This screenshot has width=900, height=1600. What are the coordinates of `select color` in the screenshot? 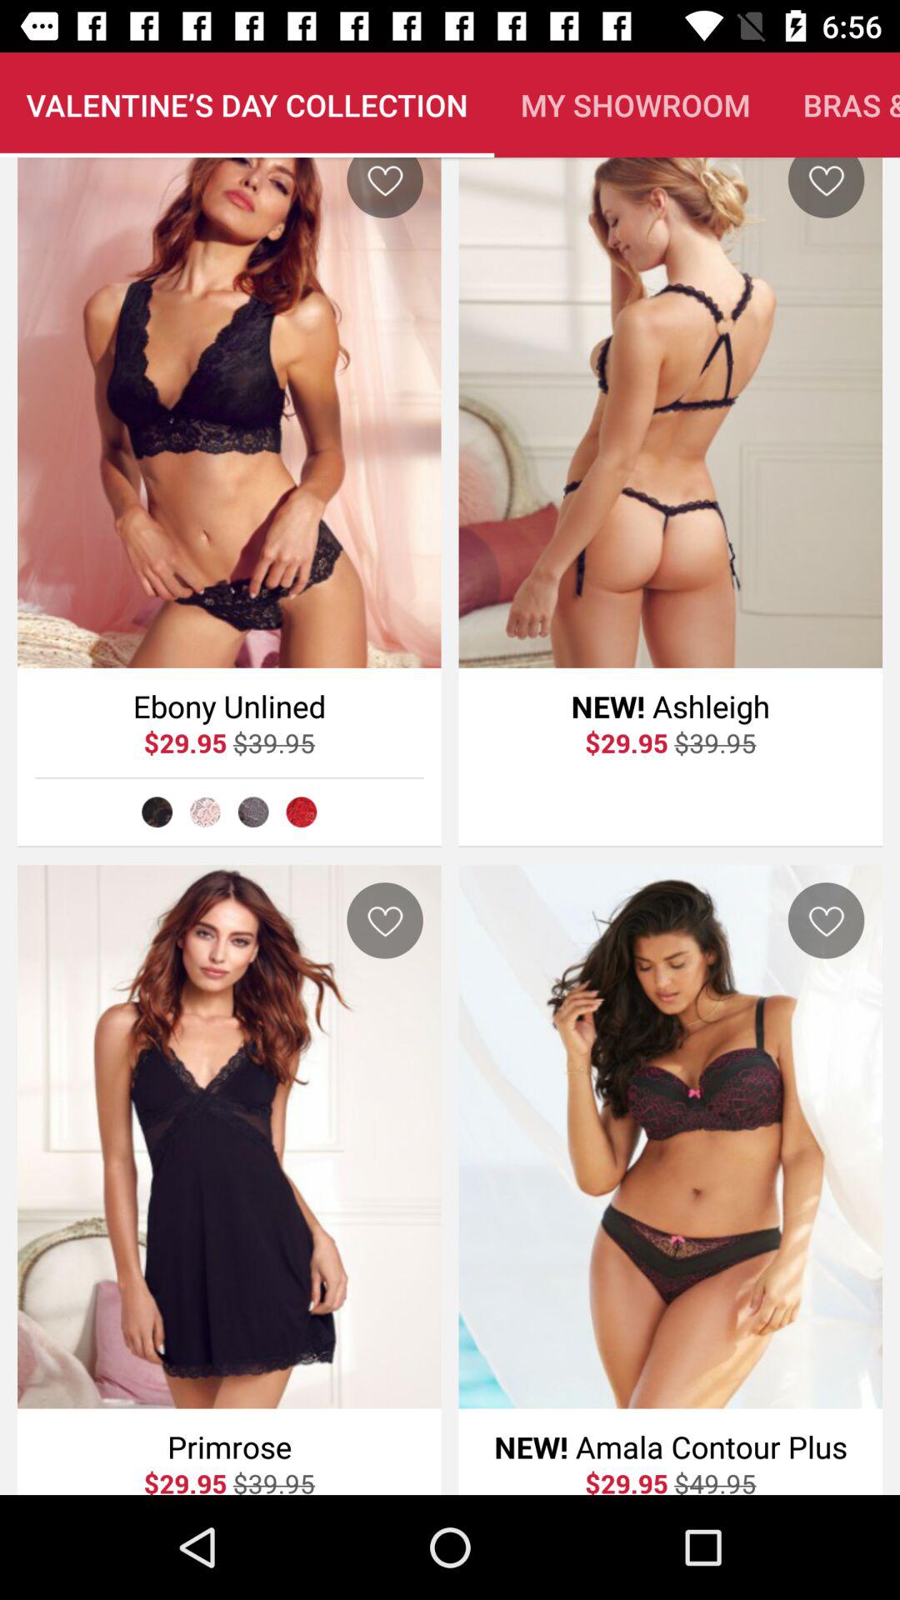 It's located at (253, 812).